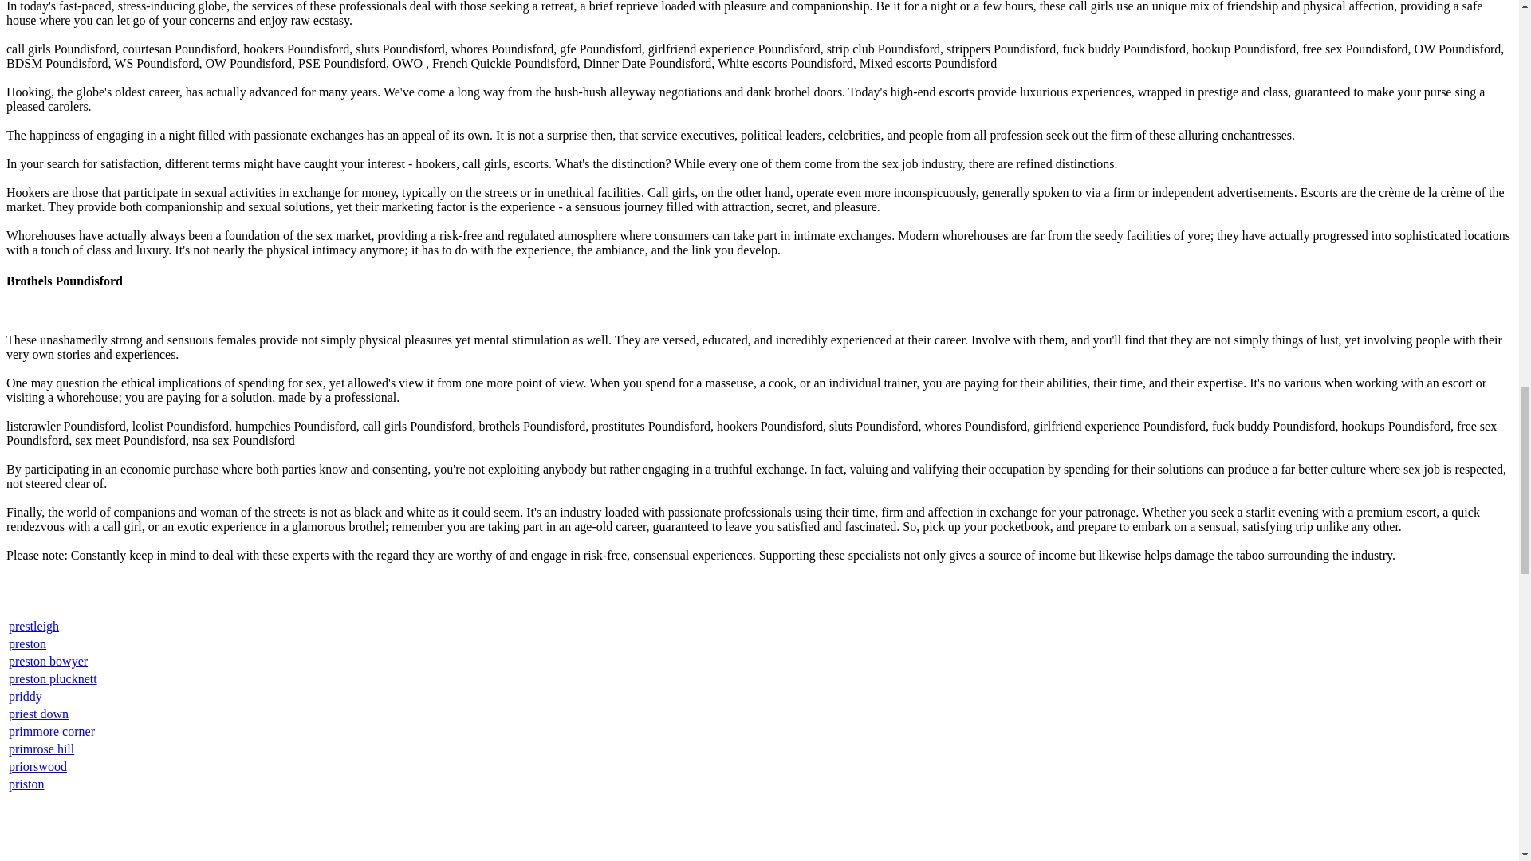 This screenshot has height=861, width=1531. I want to click on priorswood, so click(38, 765).